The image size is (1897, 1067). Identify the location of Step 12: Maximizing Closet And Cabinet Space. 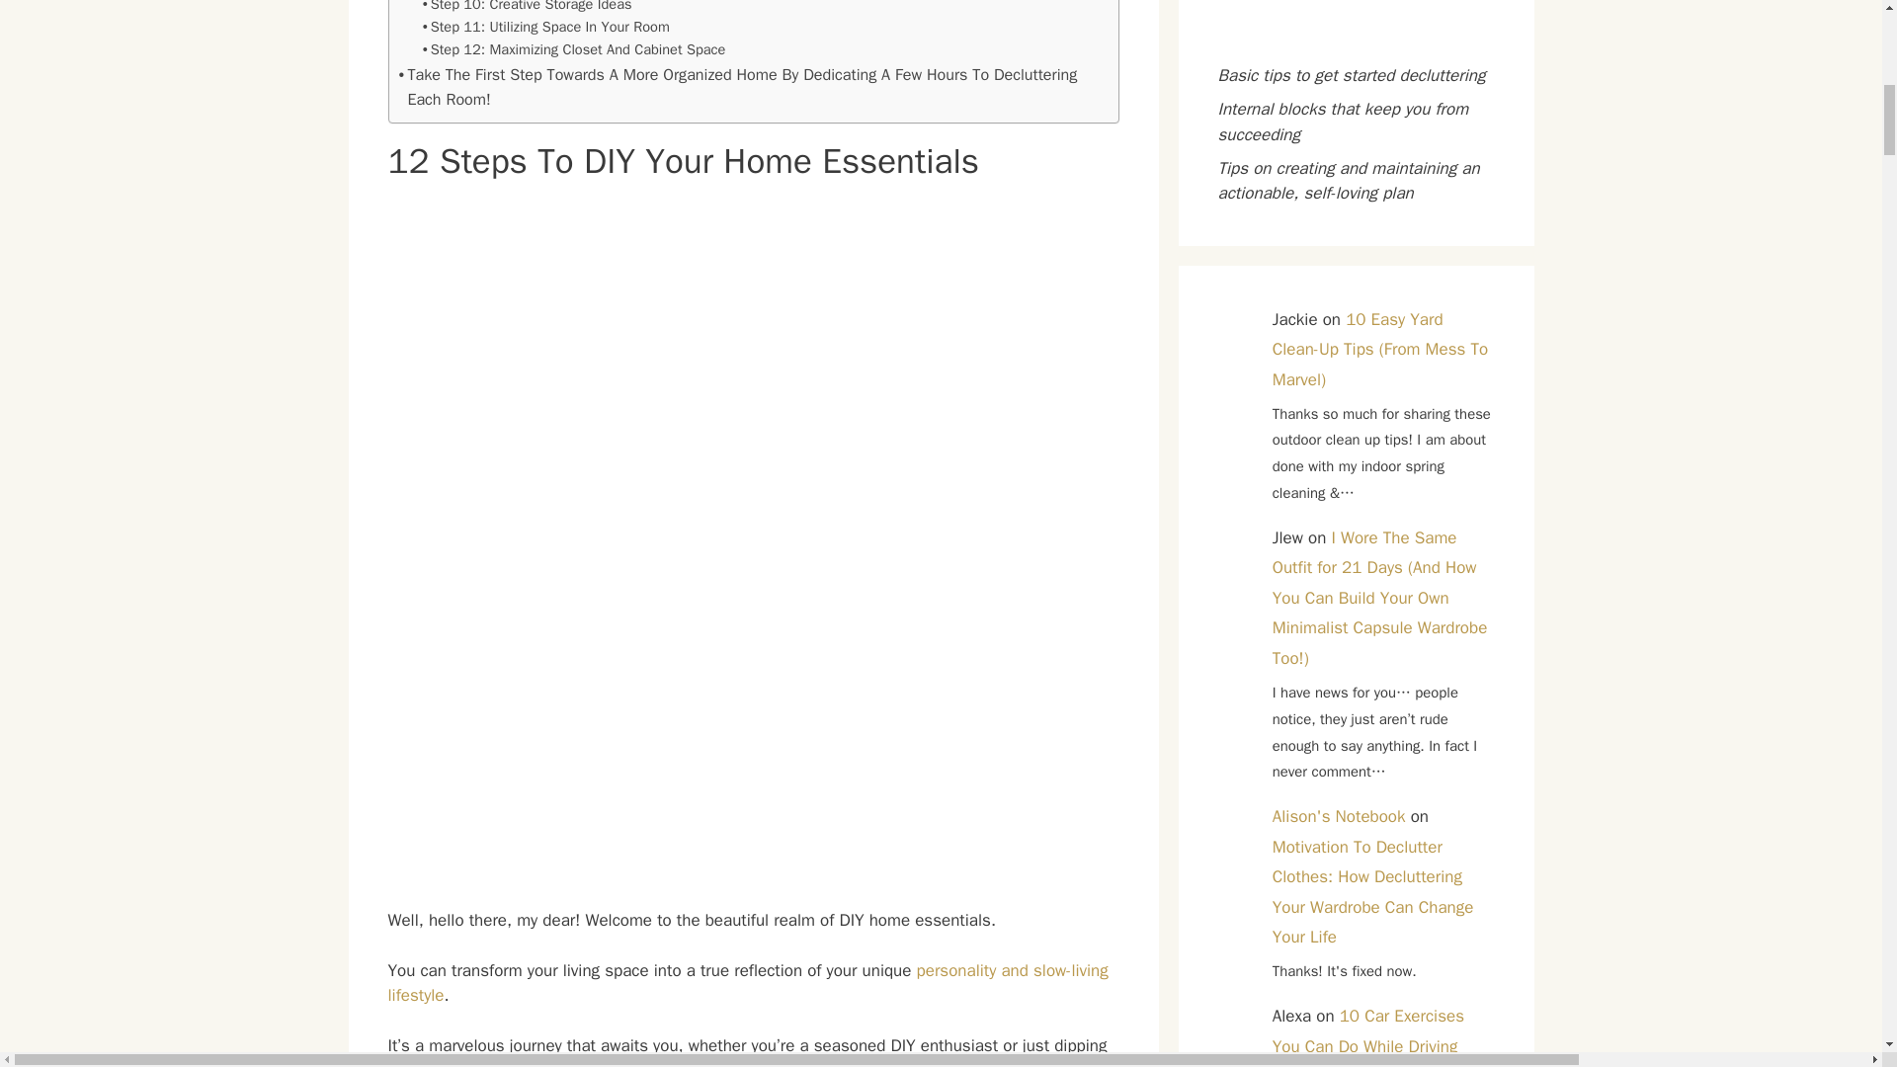
(575, 49).